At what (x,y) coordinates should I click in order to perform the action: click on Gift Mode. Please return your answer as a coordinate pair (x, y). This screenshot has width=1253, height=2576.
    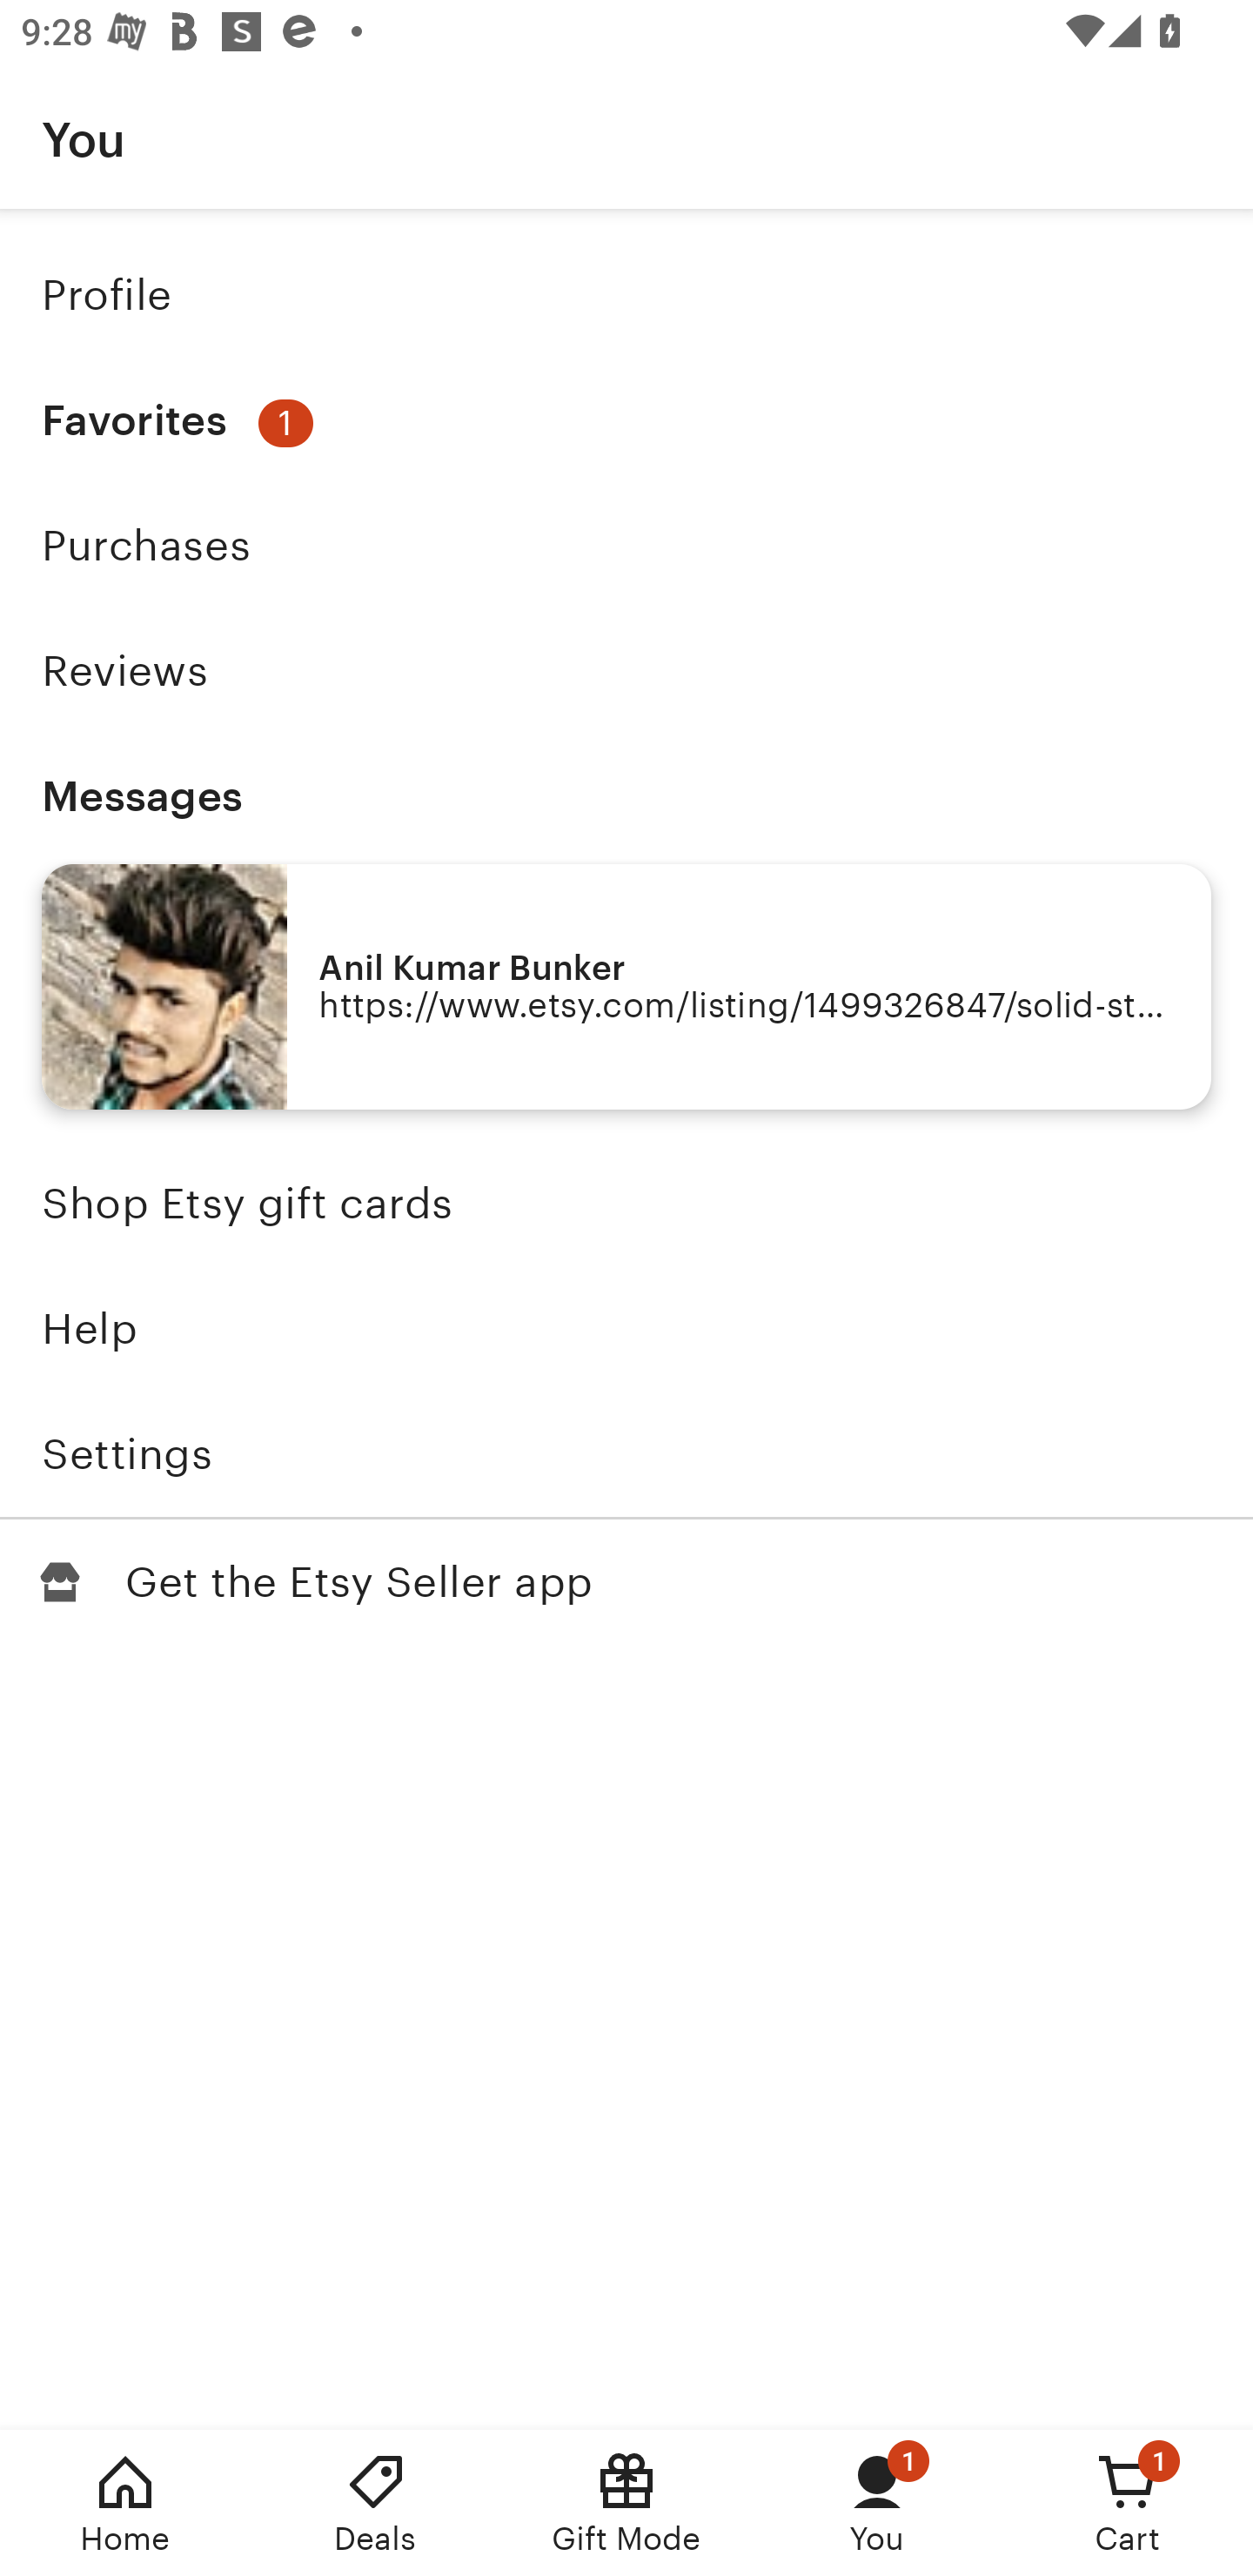
    Looking at the image, I should click on (626, 2503).